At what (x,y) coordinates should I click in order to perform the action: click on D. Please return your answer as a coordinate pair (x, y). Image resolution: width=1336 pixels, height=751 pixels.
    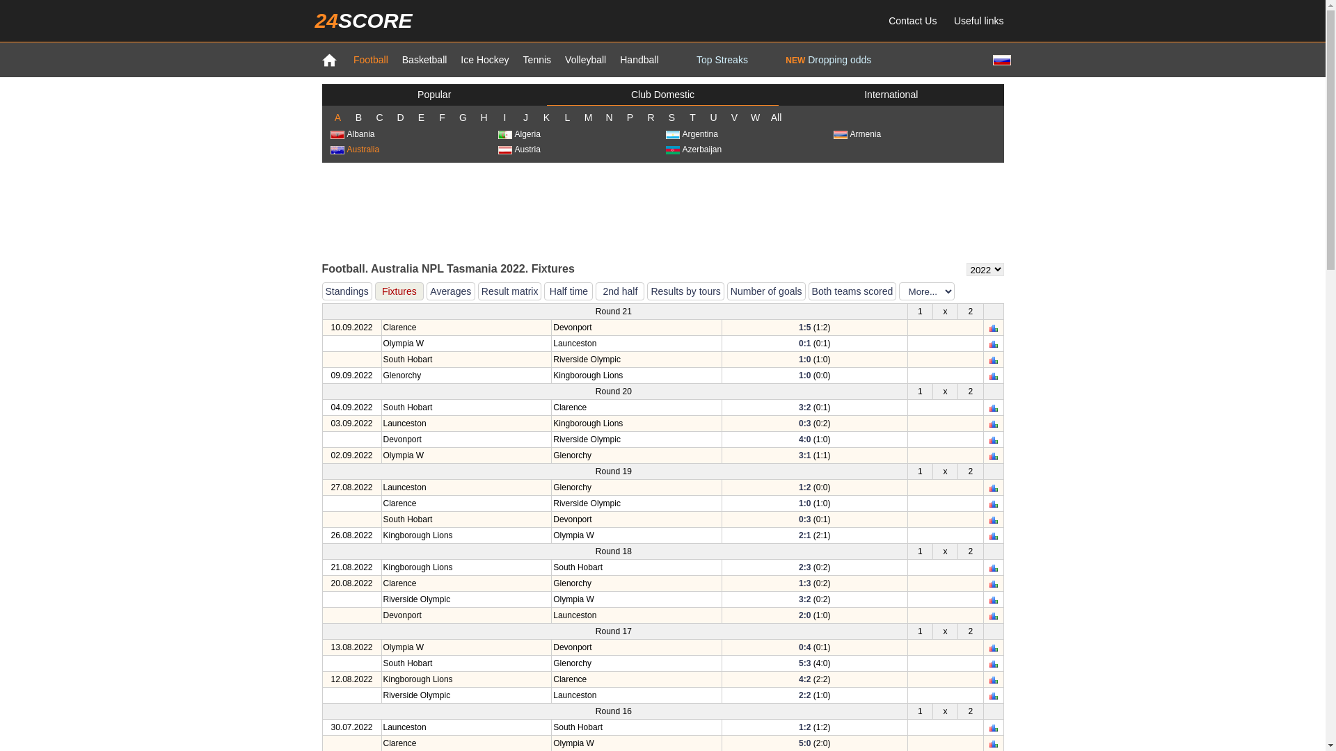
    Looking at the image, I should click on (400, 118).